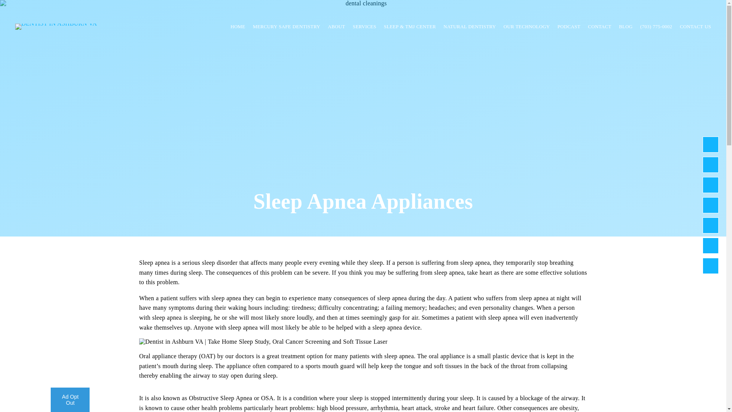  What do you see at coordinates (711, 225) in the screenshot?
I see `LinkedIn` at bounding box center [711, 225].